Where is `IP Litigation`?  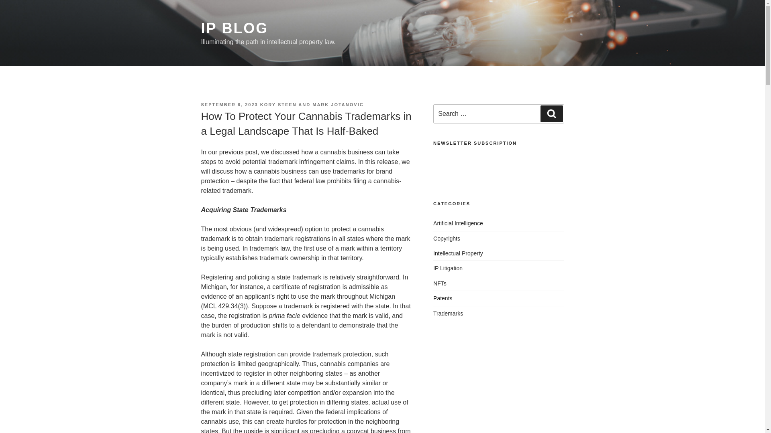 IP Litigation is located at coordinates (448, 268).